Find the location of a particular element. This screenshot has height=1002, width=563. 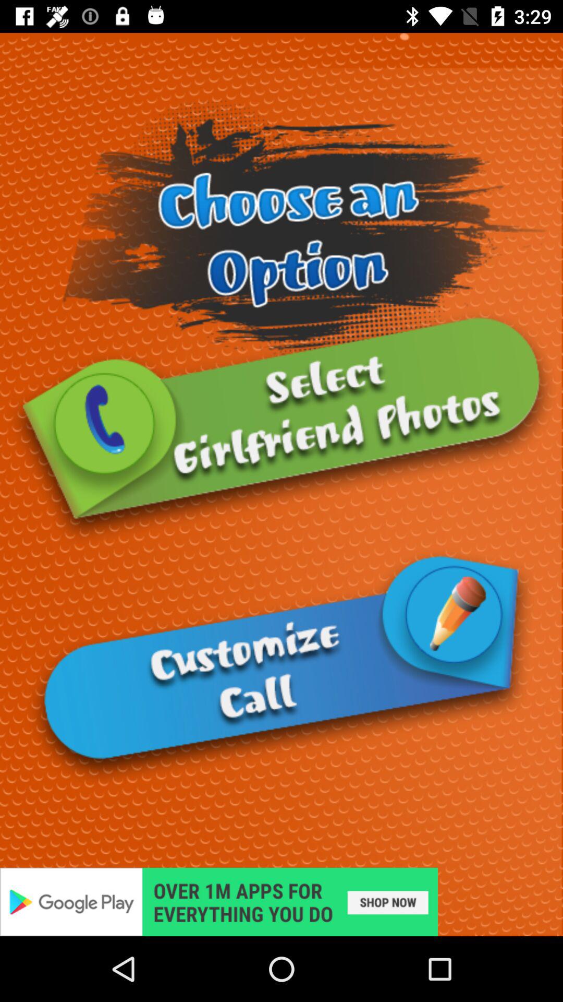

select girlfriend photos is located at coordinates (281, 428).